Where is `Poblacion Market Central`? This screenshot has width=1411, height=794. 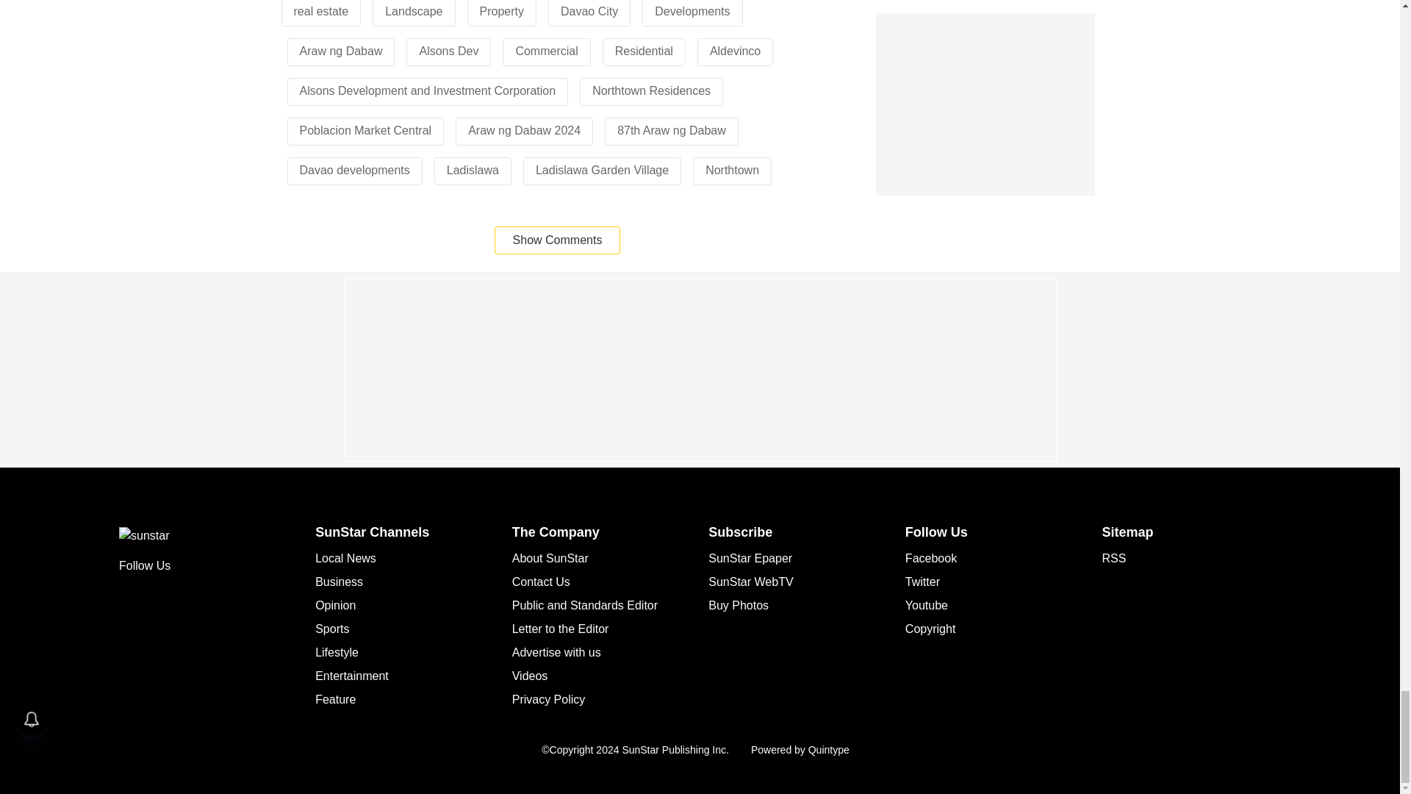 Poblacion Market Central is located at coordinates (365, 129).